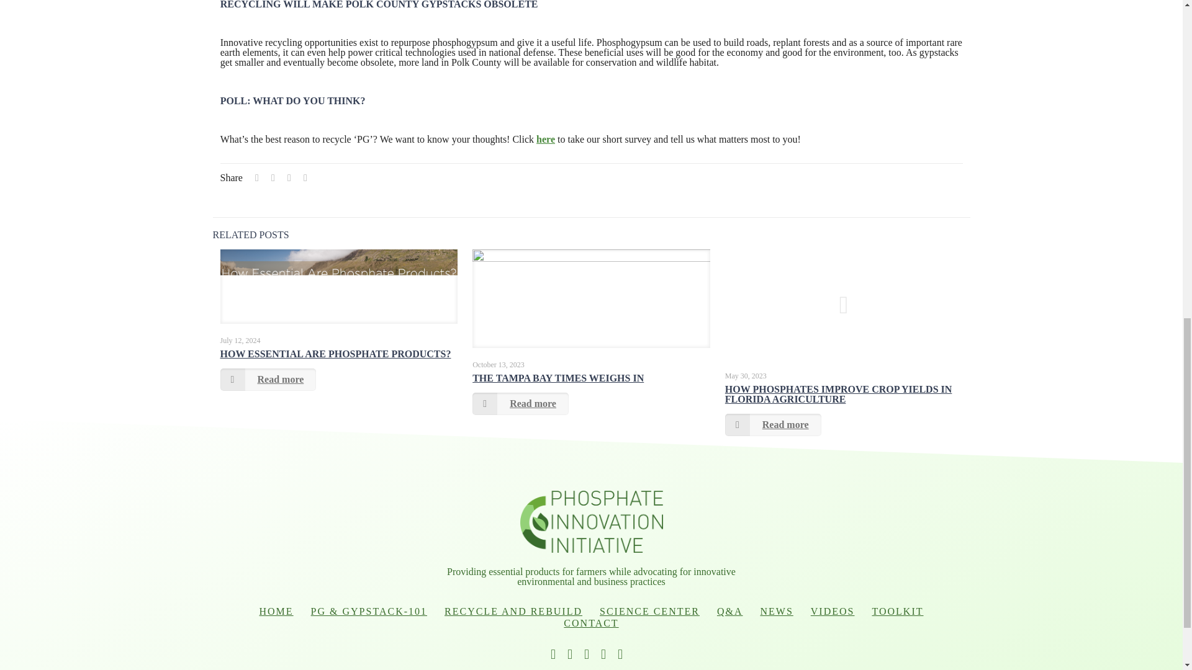 Image resolution: width=1192 pixels, height=670 pixels. What do you see at coordinates (772, 425) in the screenshot?
I see `Read more` at bounding box center [772, 425].